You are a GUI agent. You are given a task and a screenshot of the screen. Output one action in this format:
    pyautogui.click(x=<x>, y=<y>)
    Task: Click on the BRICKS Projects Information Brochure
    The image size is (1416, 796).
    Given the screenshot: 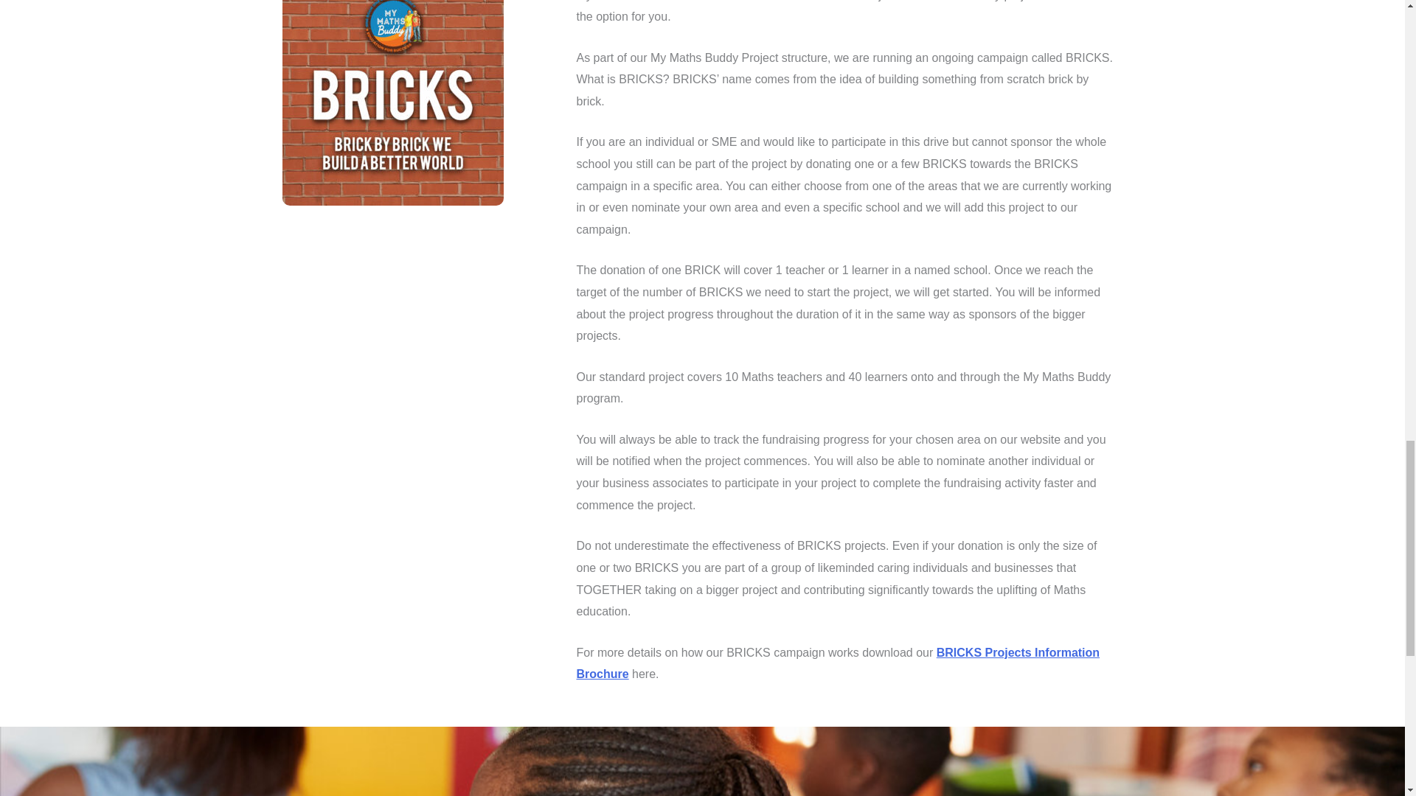 What is the action you would take?
    pyautogui.click(x=838, y=663)
    